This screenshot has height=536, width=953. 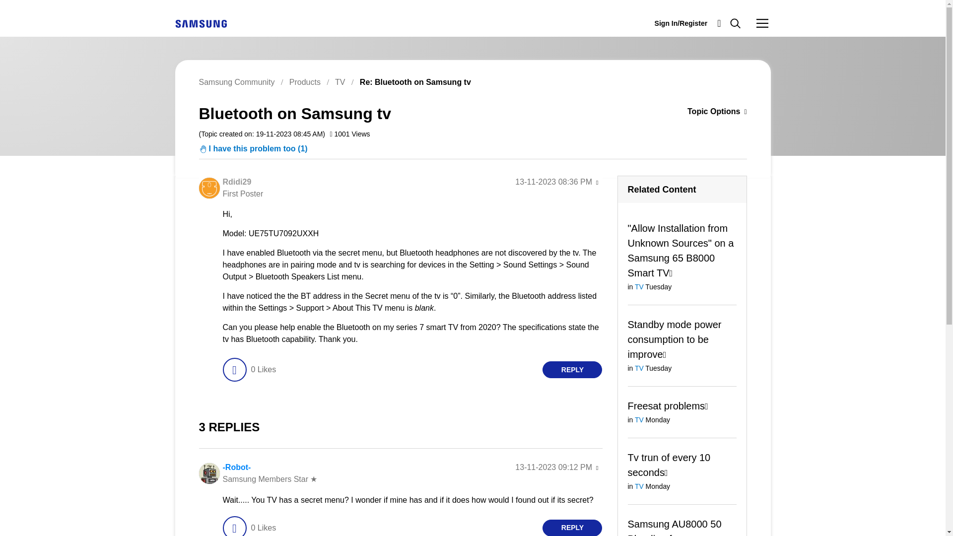 What do you see at coordinates (263, 369) in the screenshot?
I see `The total number of likes this post has received.` at bounding box center [263, 369].